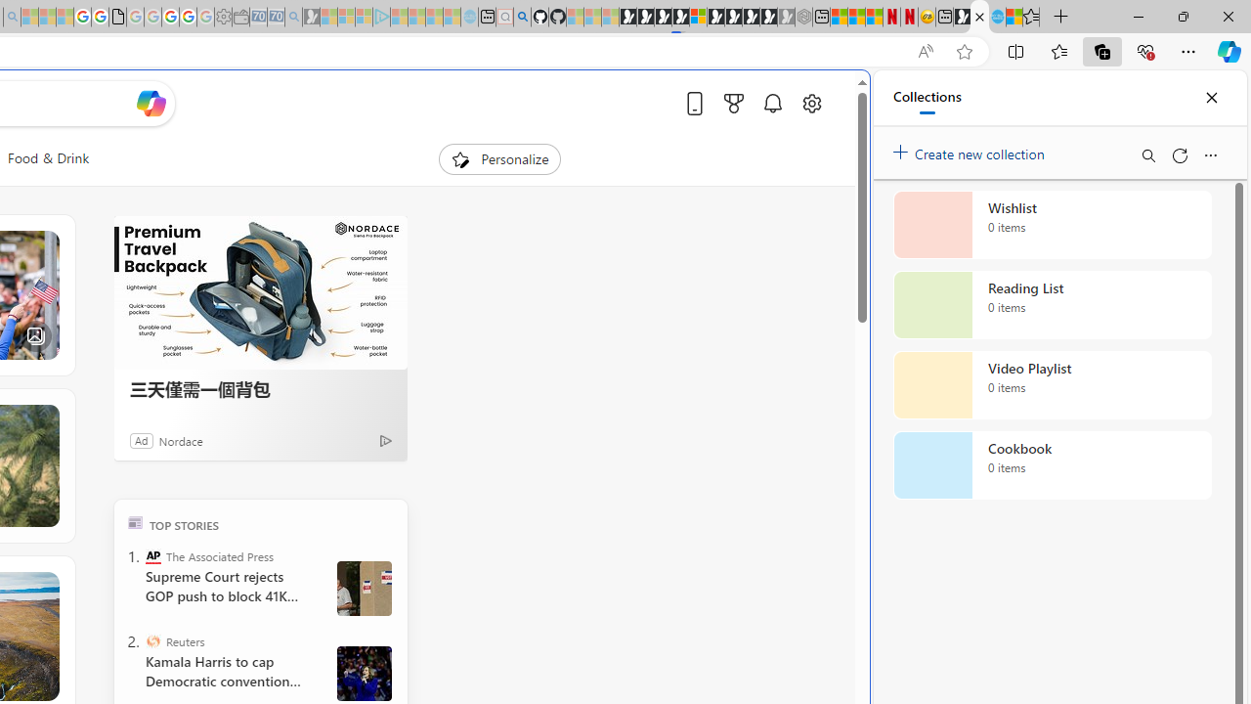 The width and height of the screenshot is (1251, 704). What do you see at coordinates (1210, 154) in the screenshot?
I see `More options menu` at bounding box center [1210, 154].